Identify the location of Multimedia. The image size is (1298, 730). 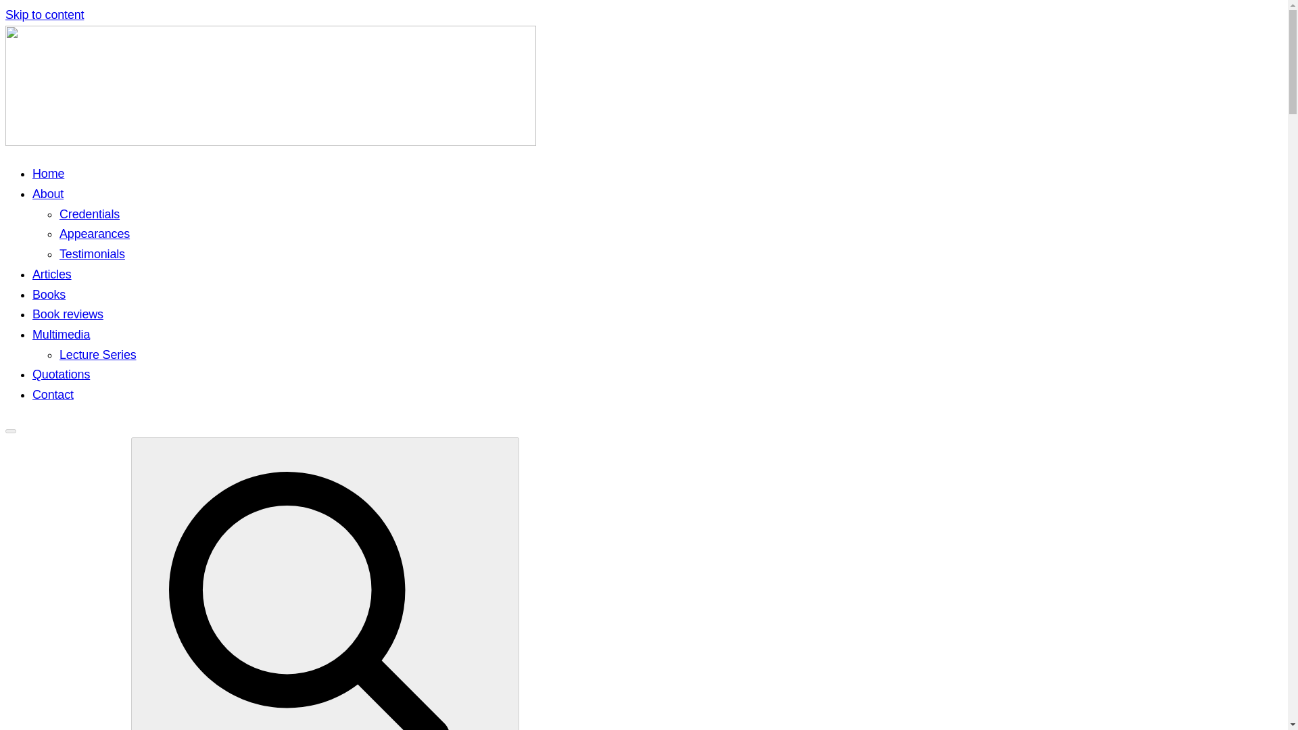
(61, 334).